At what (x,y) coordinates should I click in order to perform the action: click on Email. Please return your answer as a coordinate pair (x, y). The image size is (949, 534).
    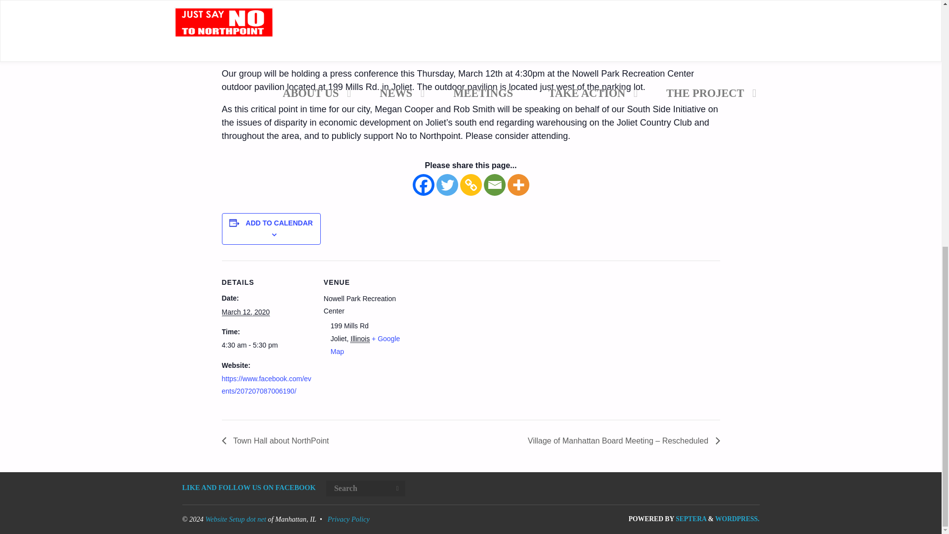
    Looking at the image, I should click on (494, 185).